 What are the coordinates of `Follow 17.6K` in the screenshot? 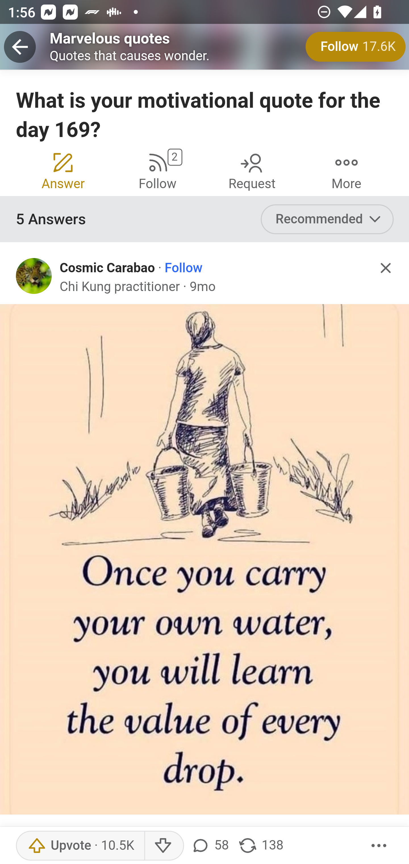 It's located at (356, 47).